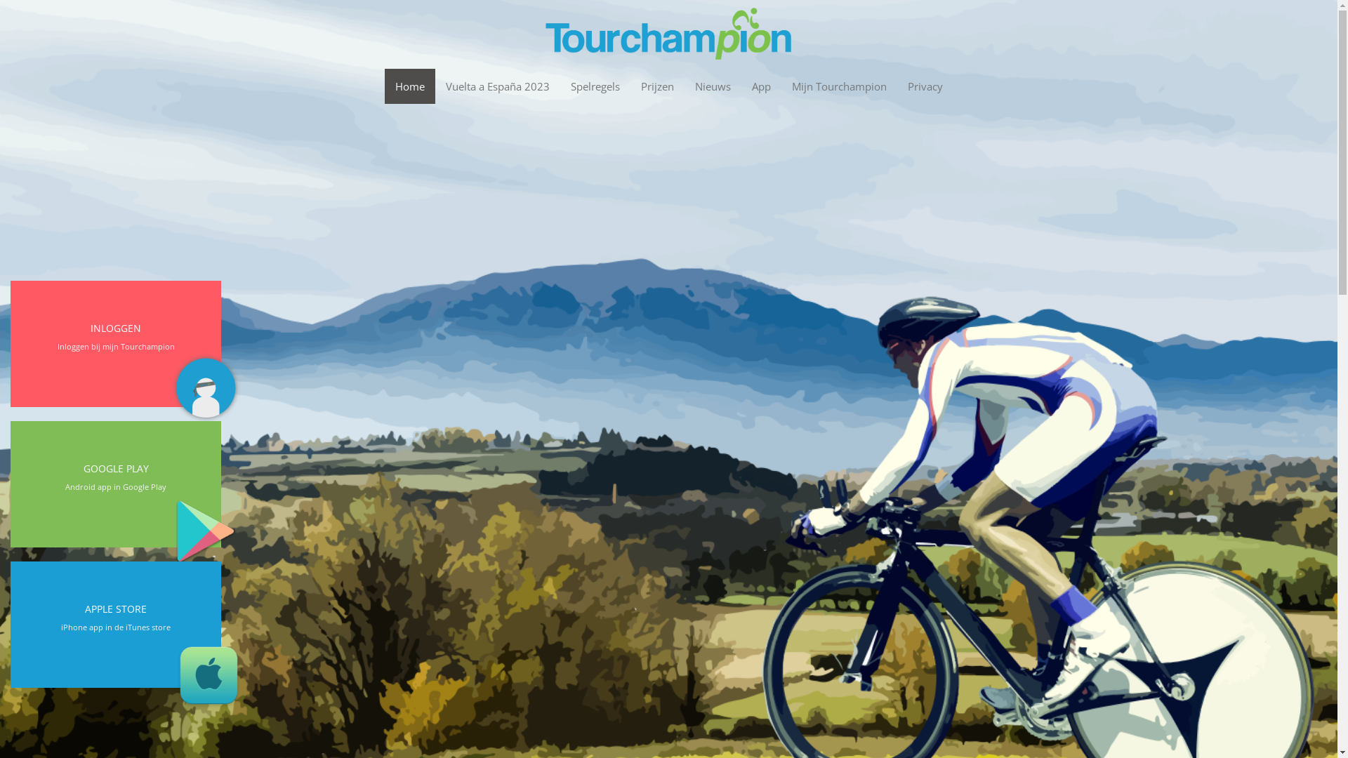  Describe the element at coordinates (838, 86) in the screenshot. I see `Mijn Tourchampion` at that location.